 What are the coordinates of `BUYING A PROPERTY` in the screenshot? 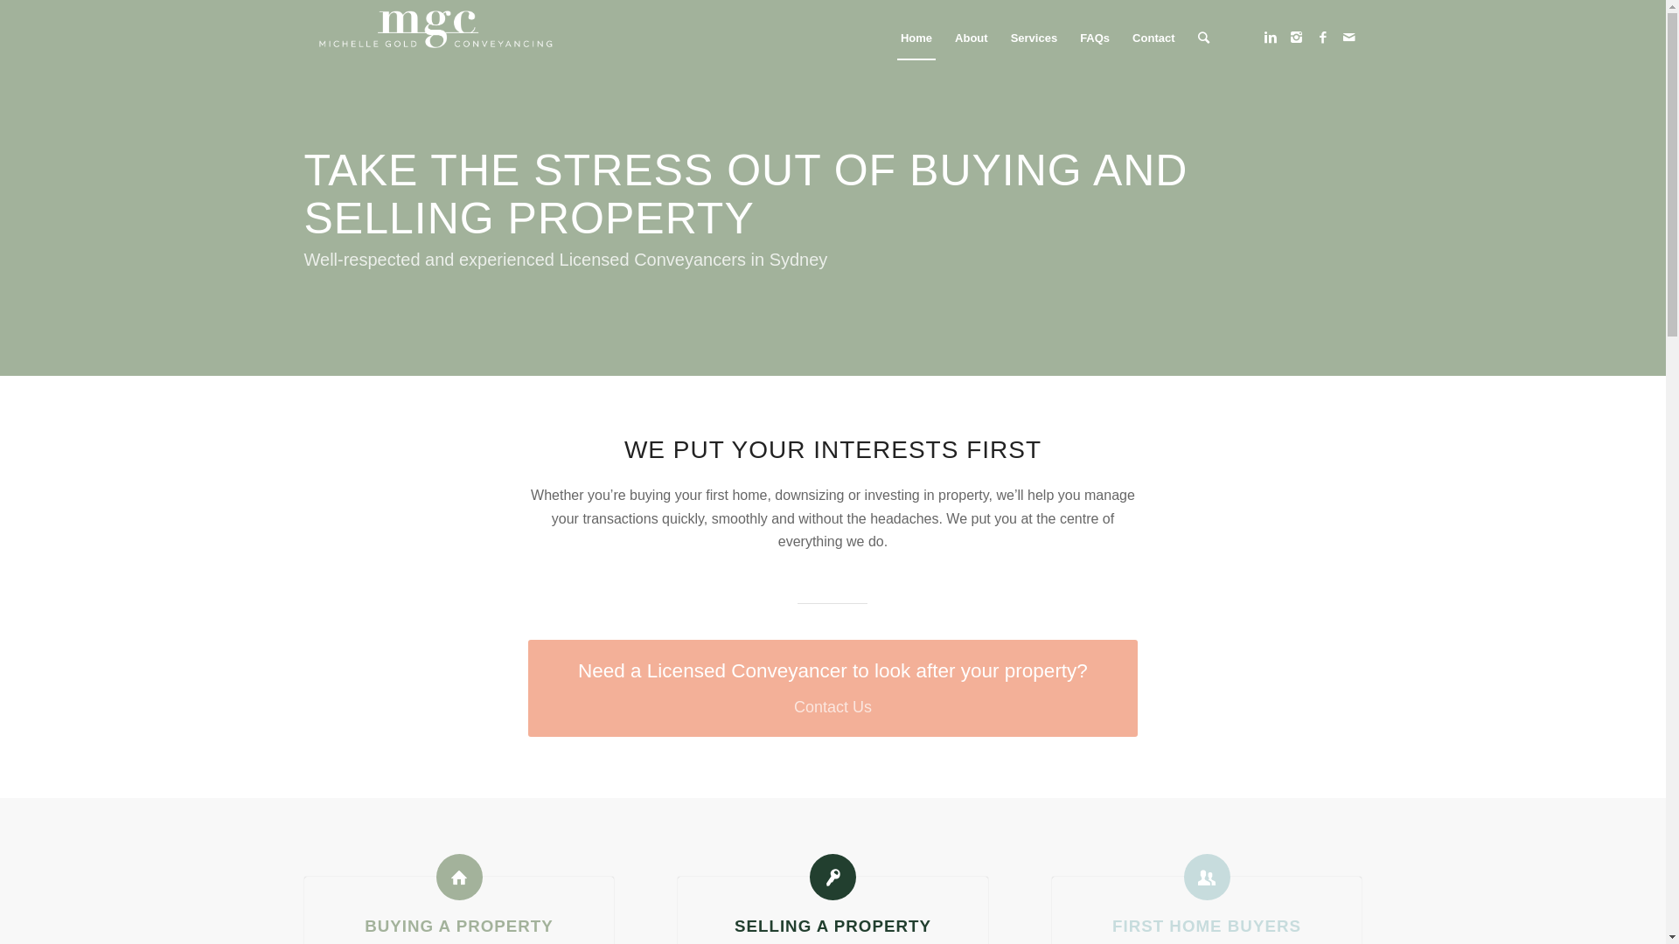 It's located at (459, 927).